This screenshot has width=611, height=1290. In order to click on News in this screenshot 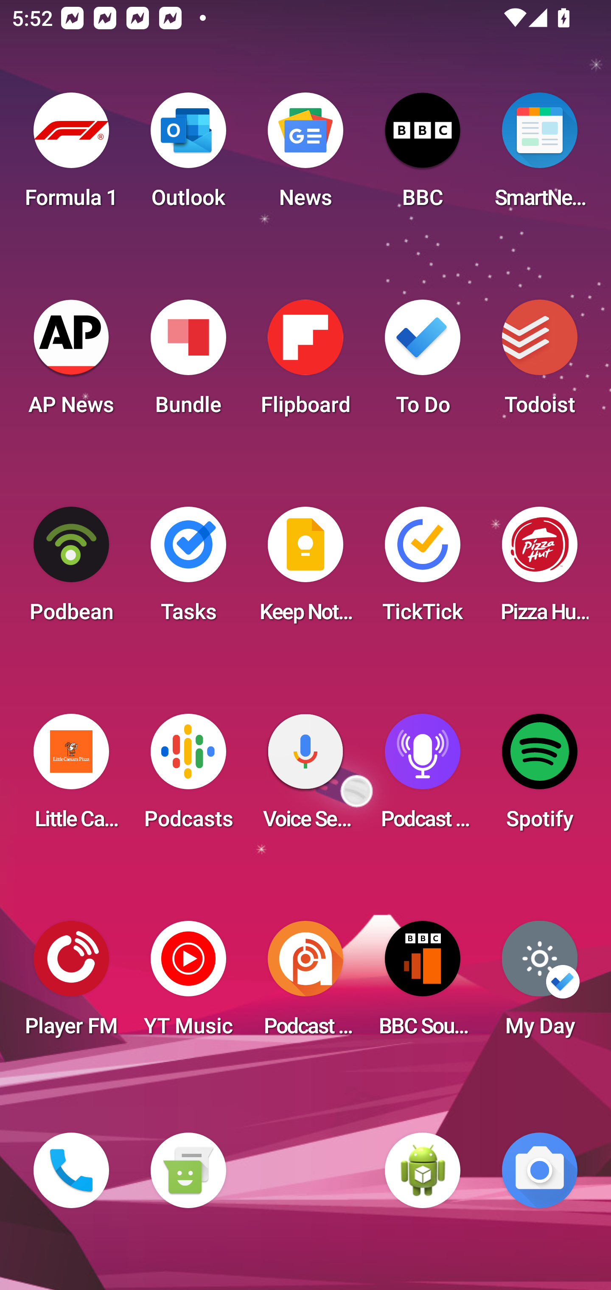, I will do `click(305, 155)`.